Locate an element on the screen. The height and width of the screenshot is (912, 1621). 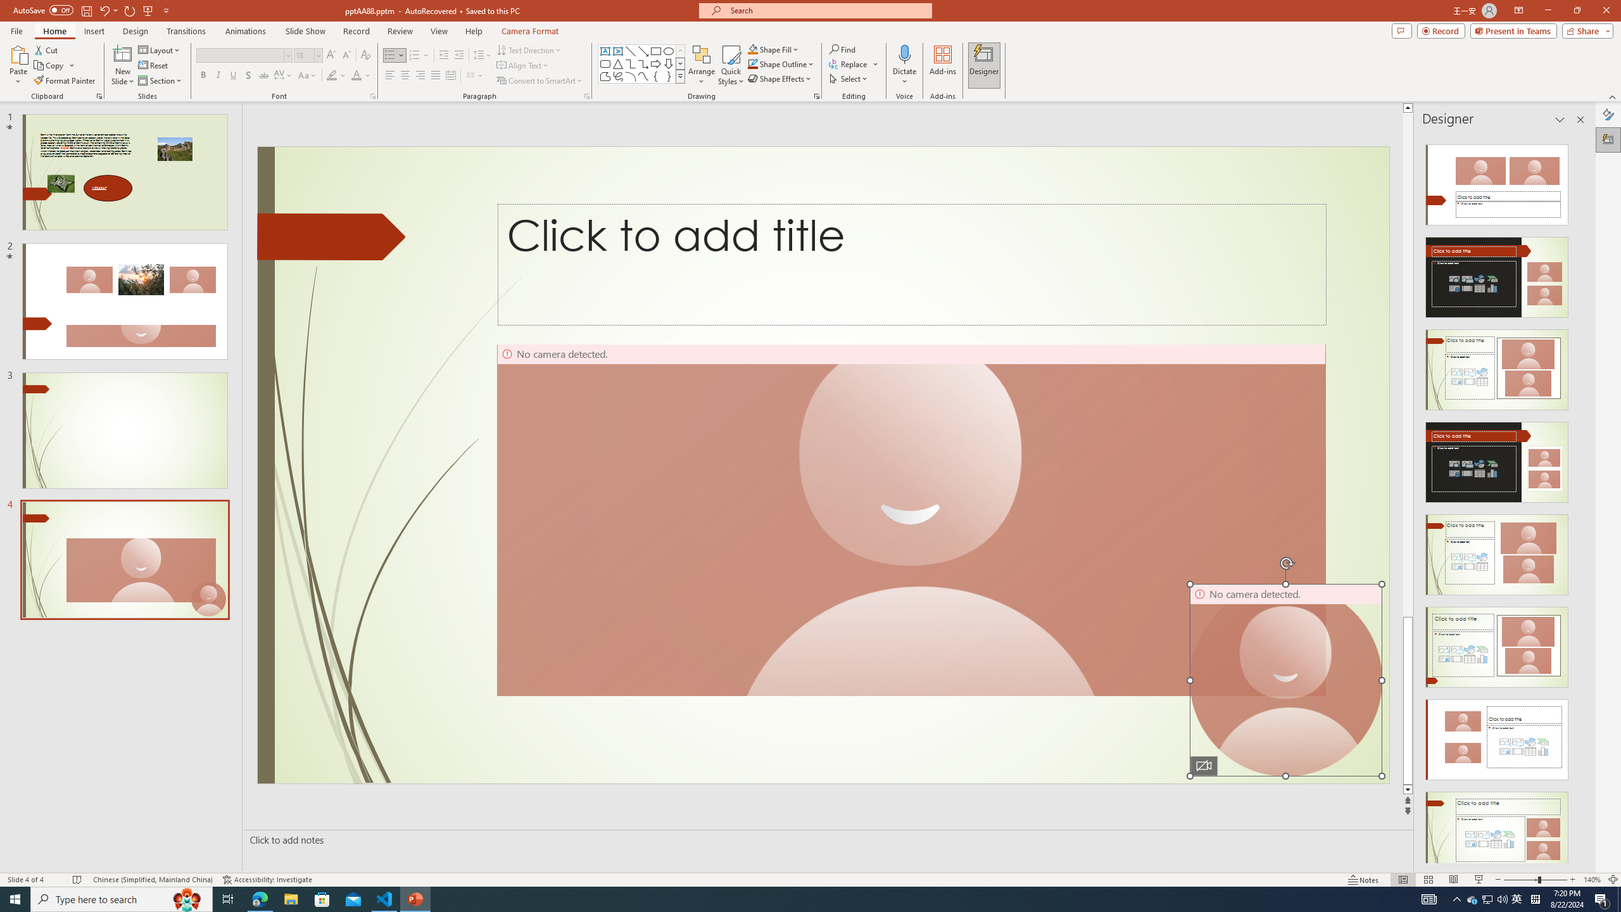
Zoom Out is located at coordinates (1521, 880).